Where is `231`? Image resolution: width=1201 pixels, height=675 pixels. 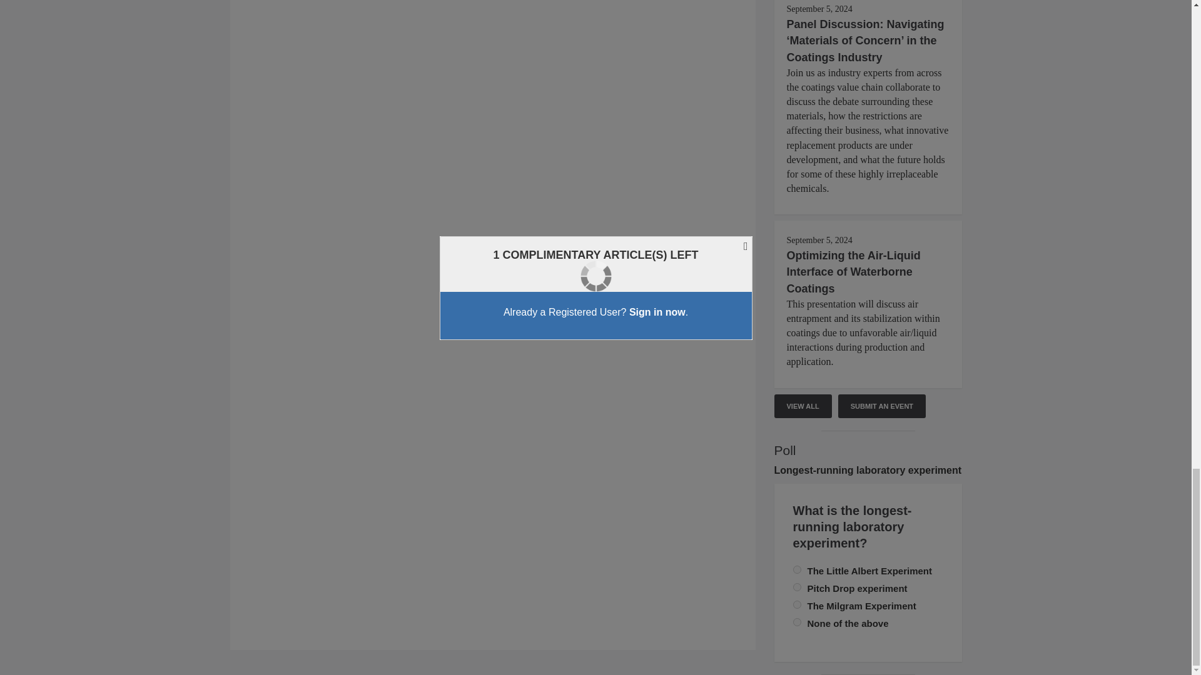
231 is located at coordinates (797, 622).